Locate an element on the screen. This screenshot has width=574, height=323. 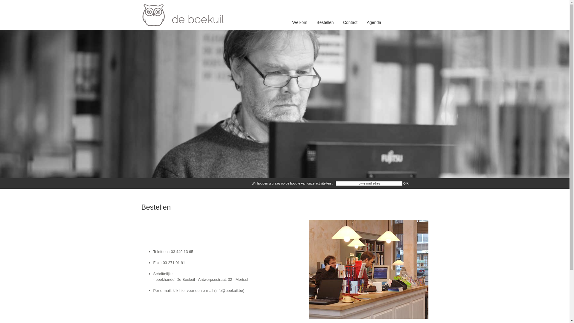
Agenda is located at coordinates (374, 23).